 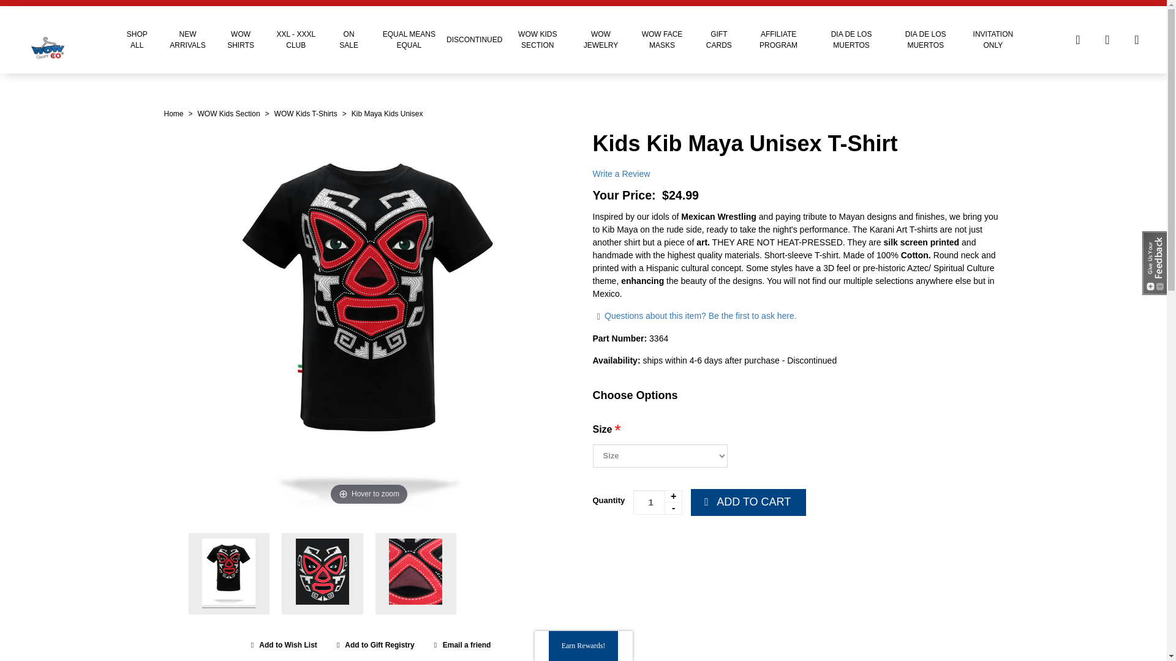 What do you see at coordinates (926, 40) in the screenshot?
I see `DIA DE LOS MUERTOS` at bounding box center [926, 40].